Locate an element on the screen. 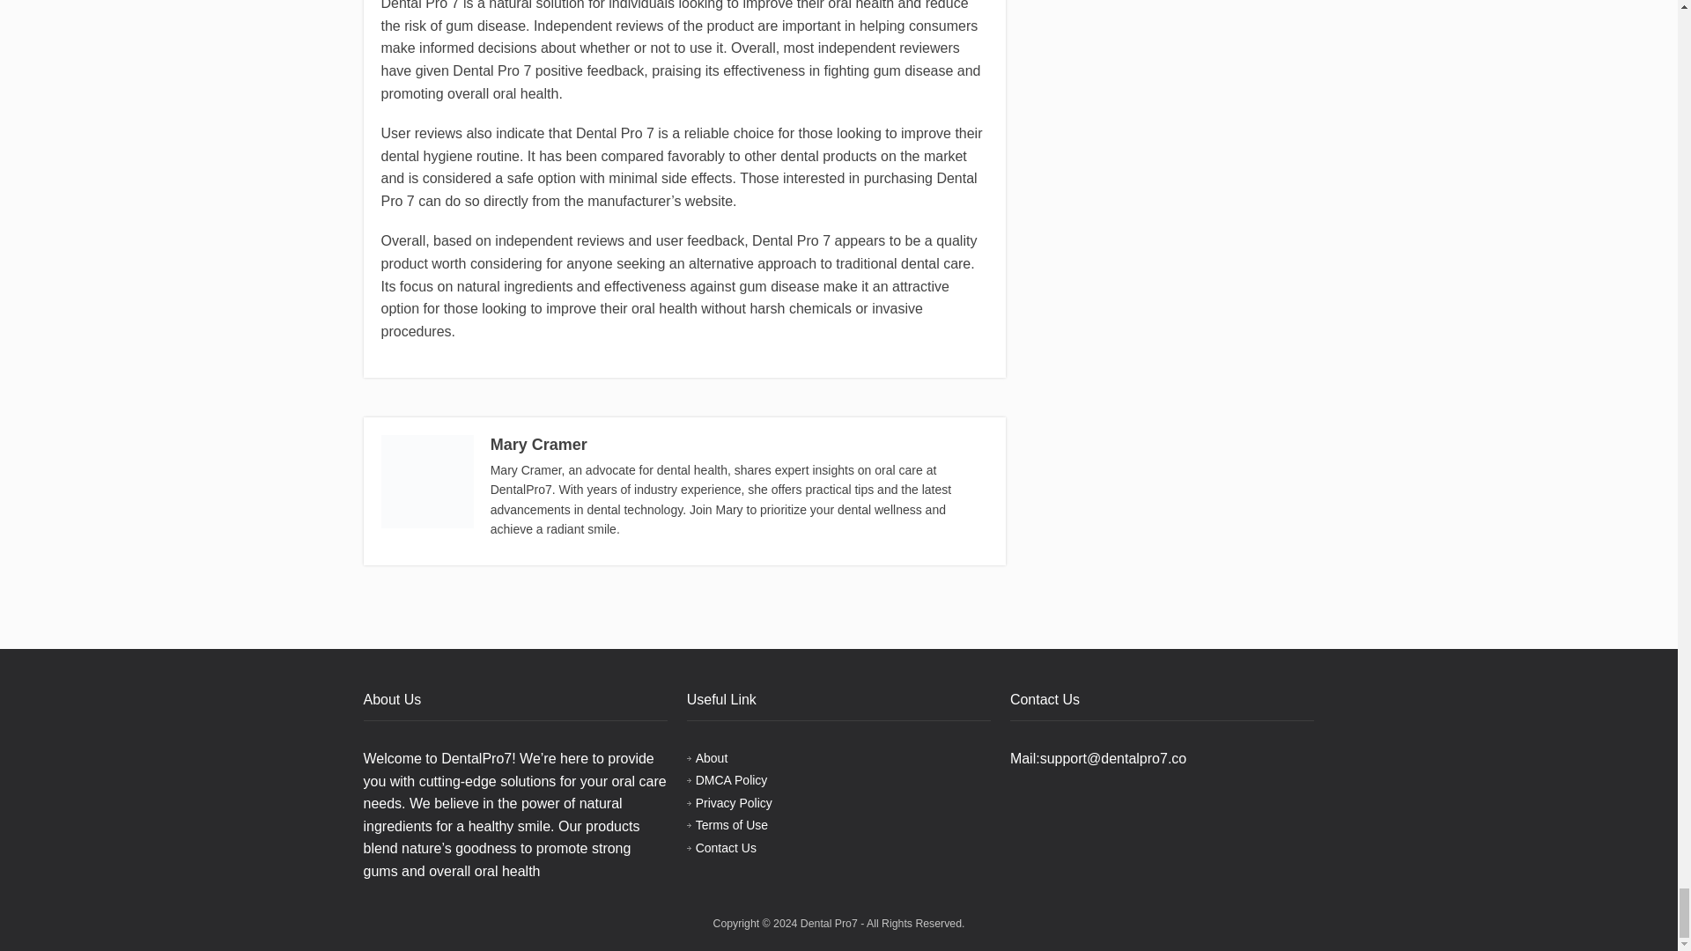  DMCA Policy is located at coordinates (731, 780).